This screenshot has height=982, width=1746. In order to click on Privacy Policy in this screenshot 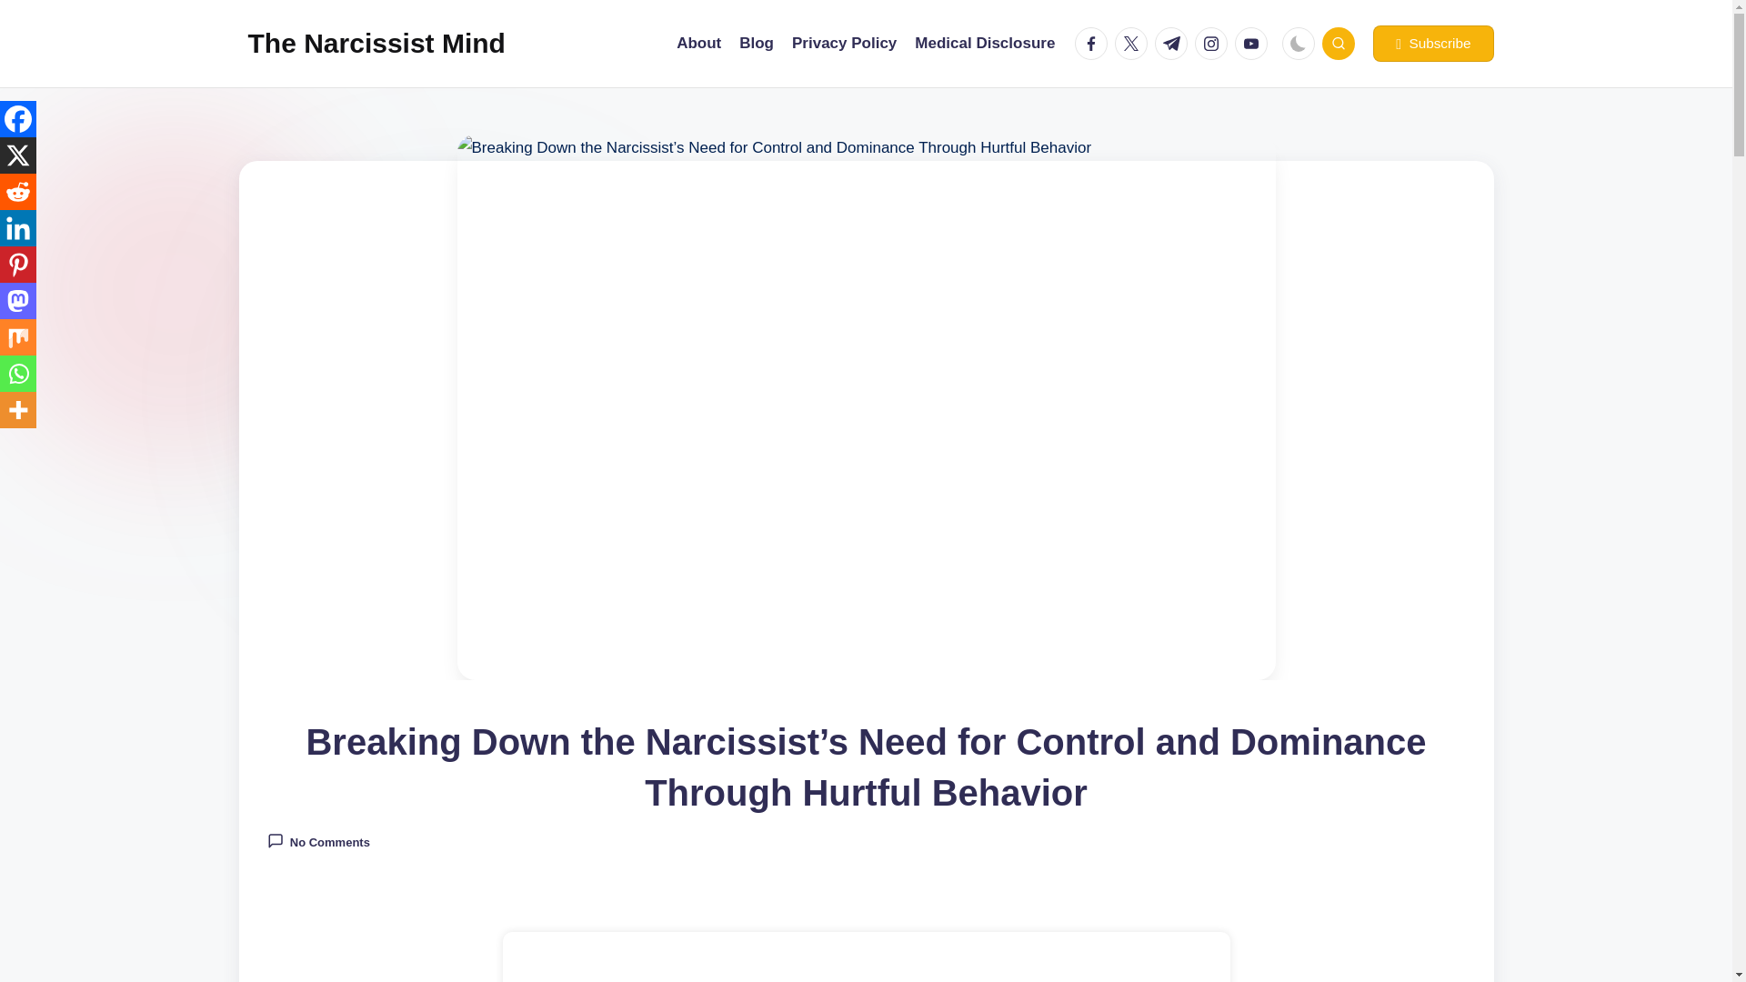, I will do `click(844, 44)`.